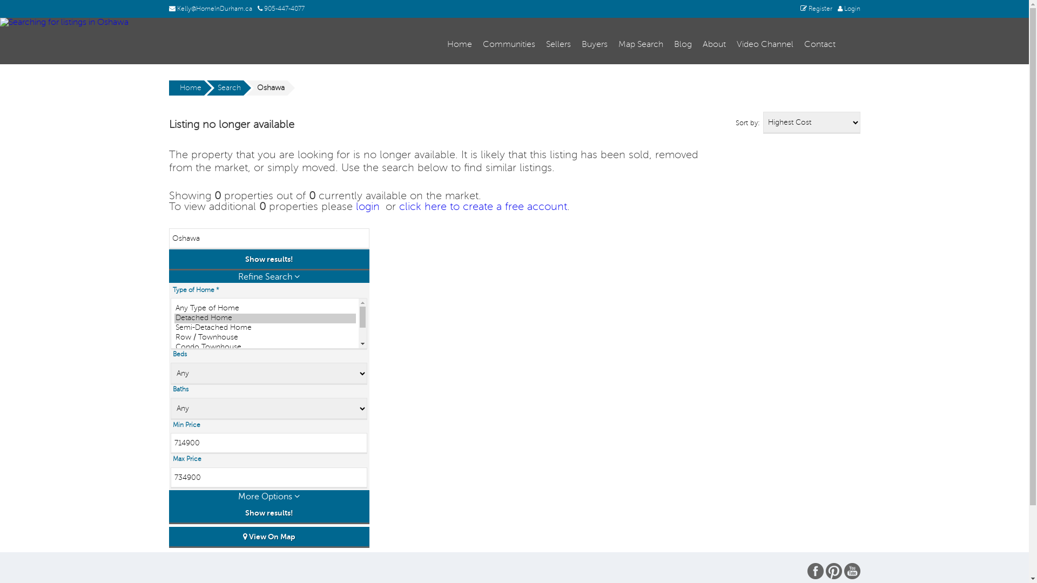 This screenshot has height=583, width=1037. I want to click on Home, so click(186, 88).